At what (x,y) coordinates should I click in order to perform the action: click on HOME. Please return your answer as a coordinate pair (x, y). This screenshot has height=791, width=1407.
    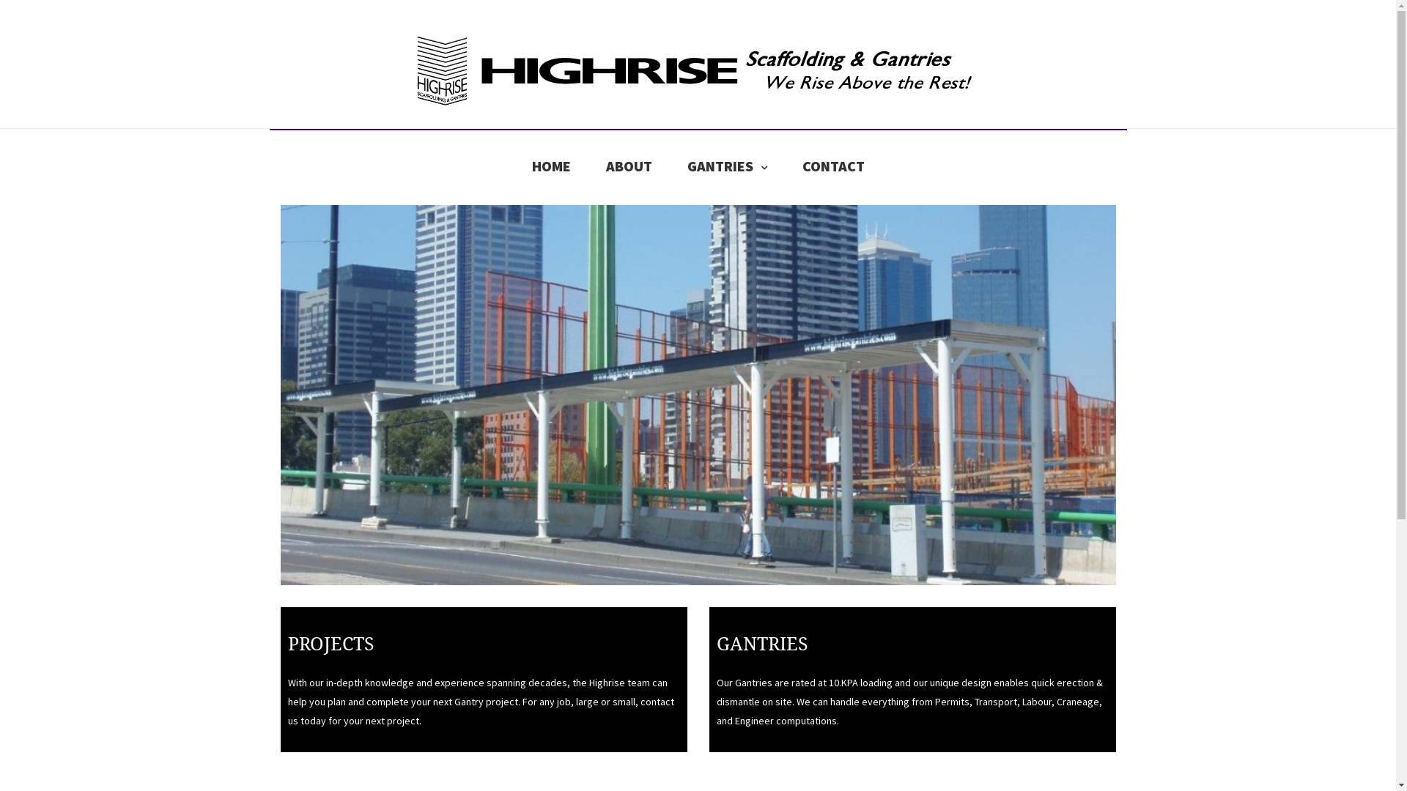
    Looking at the image, I should click on (551, 166).